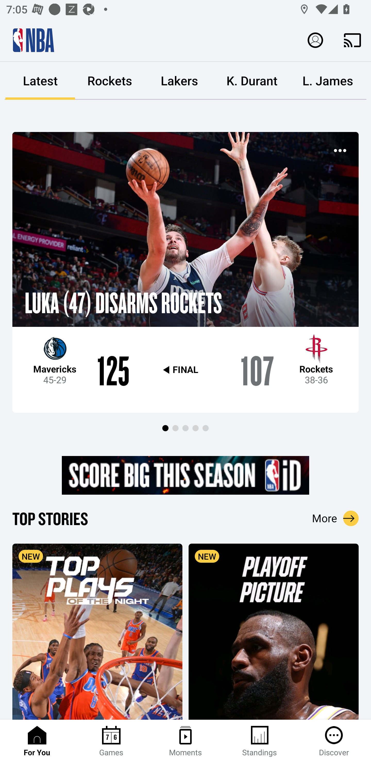 This screenshot has width=371, height=763. Describe the element at coordinates (334, 741) in the screenshot. I see `Discover` at that location.